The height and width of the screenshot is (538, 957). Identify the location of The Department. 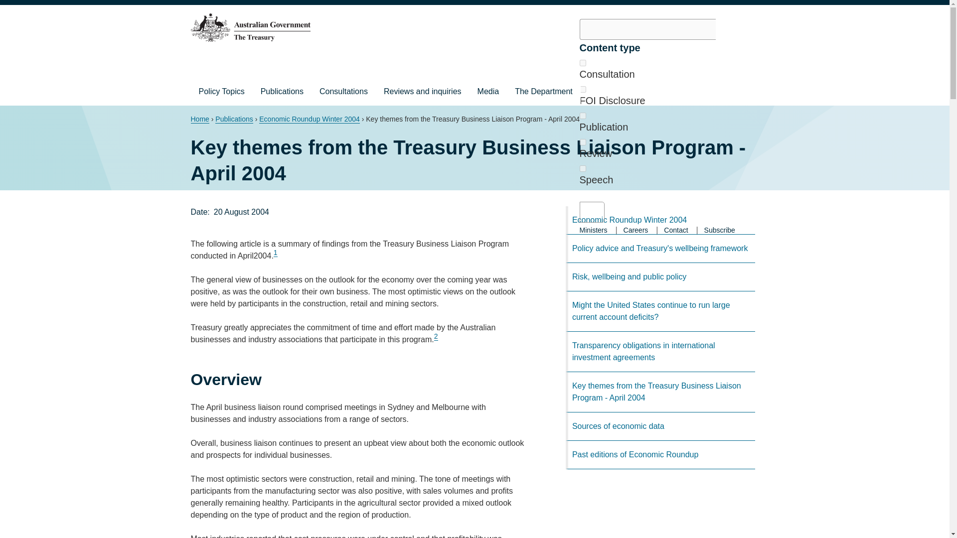
(544, 91).